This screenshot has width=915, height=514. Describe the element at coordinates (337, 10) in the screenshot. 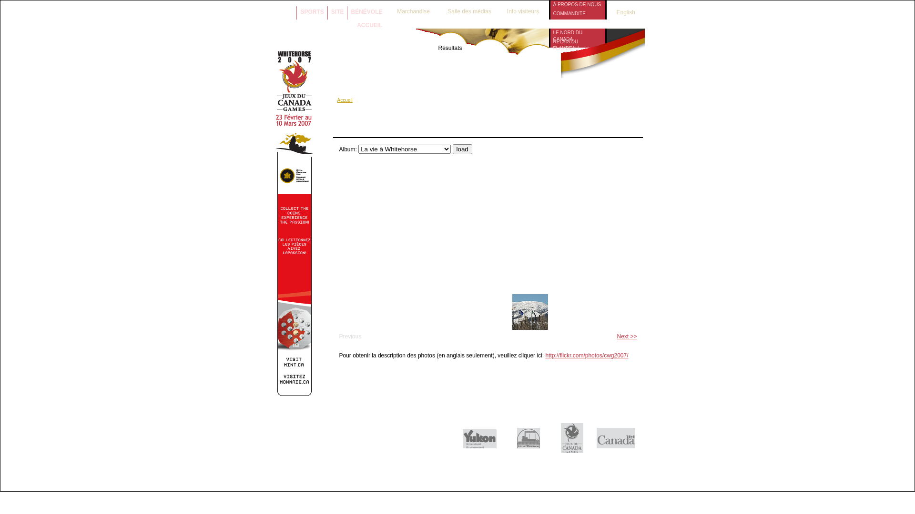

I see `SITE` at that location.